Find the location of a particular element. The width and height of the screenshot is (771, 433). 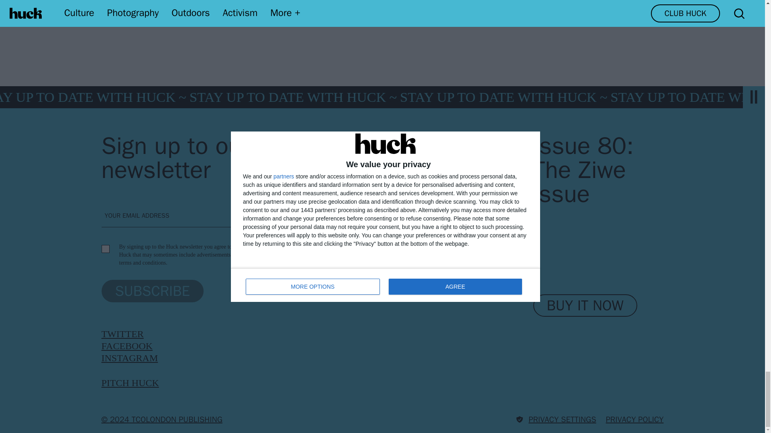

... is located at coordinates (500, 8).